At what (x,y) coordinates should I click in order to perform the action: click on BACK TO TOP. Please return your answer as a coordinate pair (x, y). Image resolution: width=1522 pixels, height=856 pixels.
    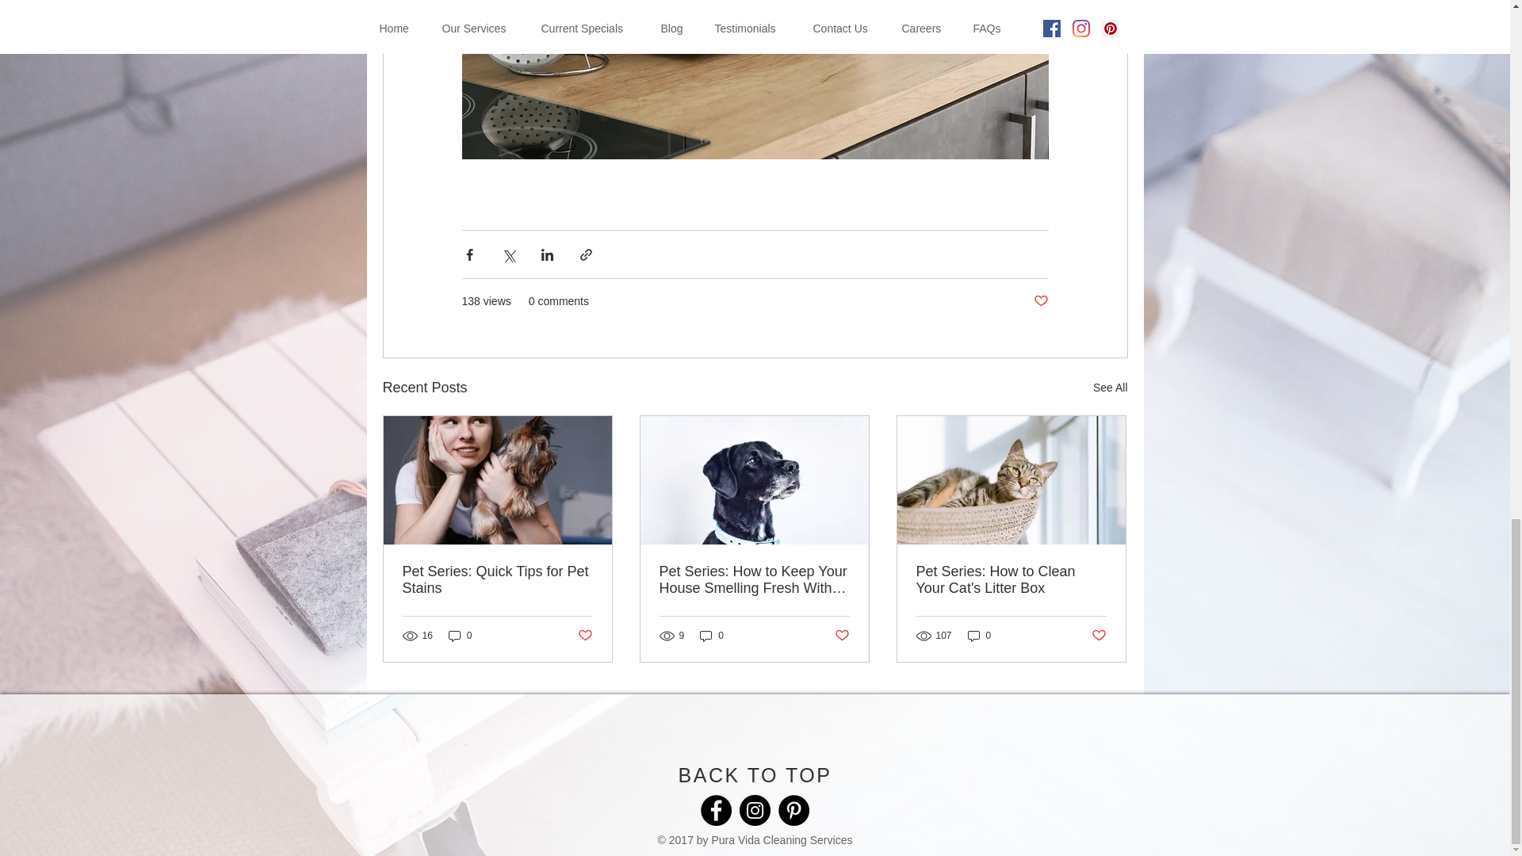
    Looking at the image, I should click on (755, 775).